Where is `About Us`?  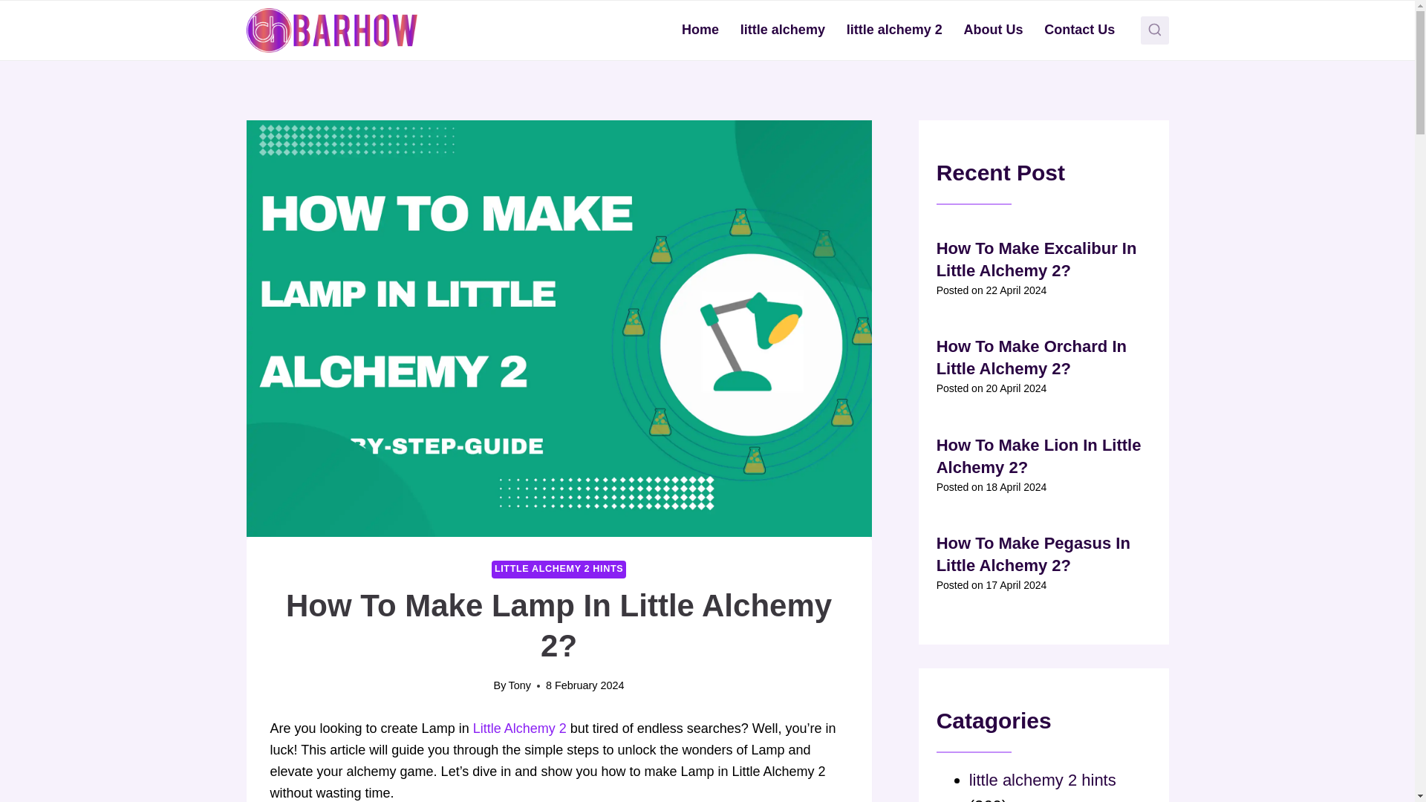
About Us is located at coordinates (993, 30).